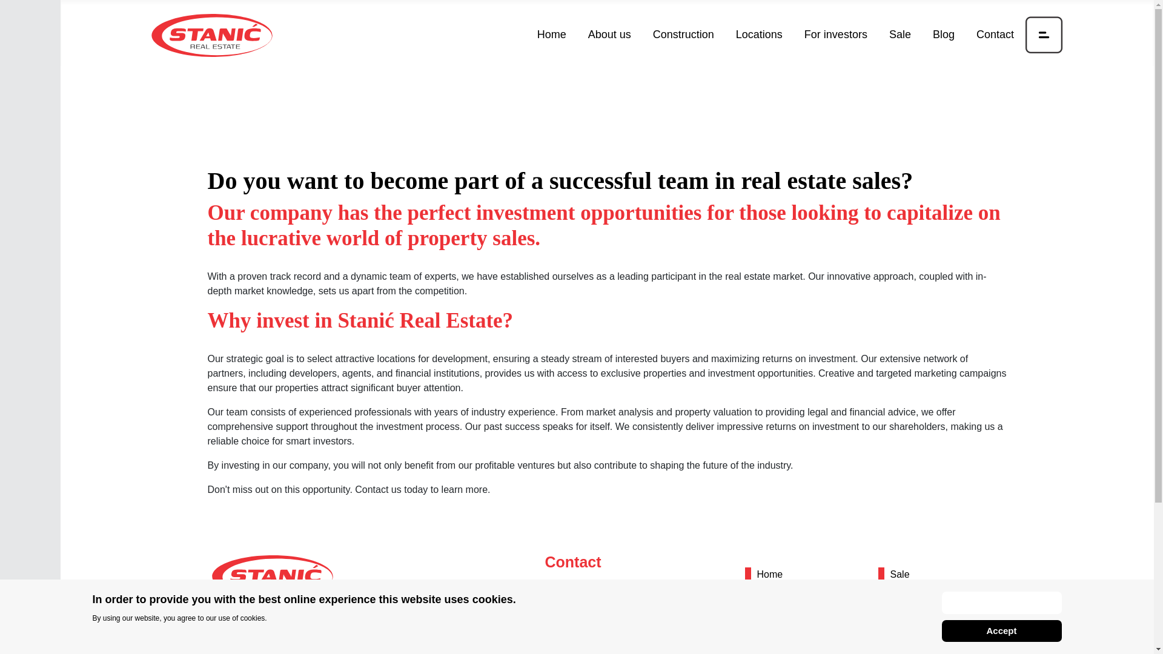 The width and height of the screenshot is (1163, 654). I want to click on Cookies, so click(908, 623).